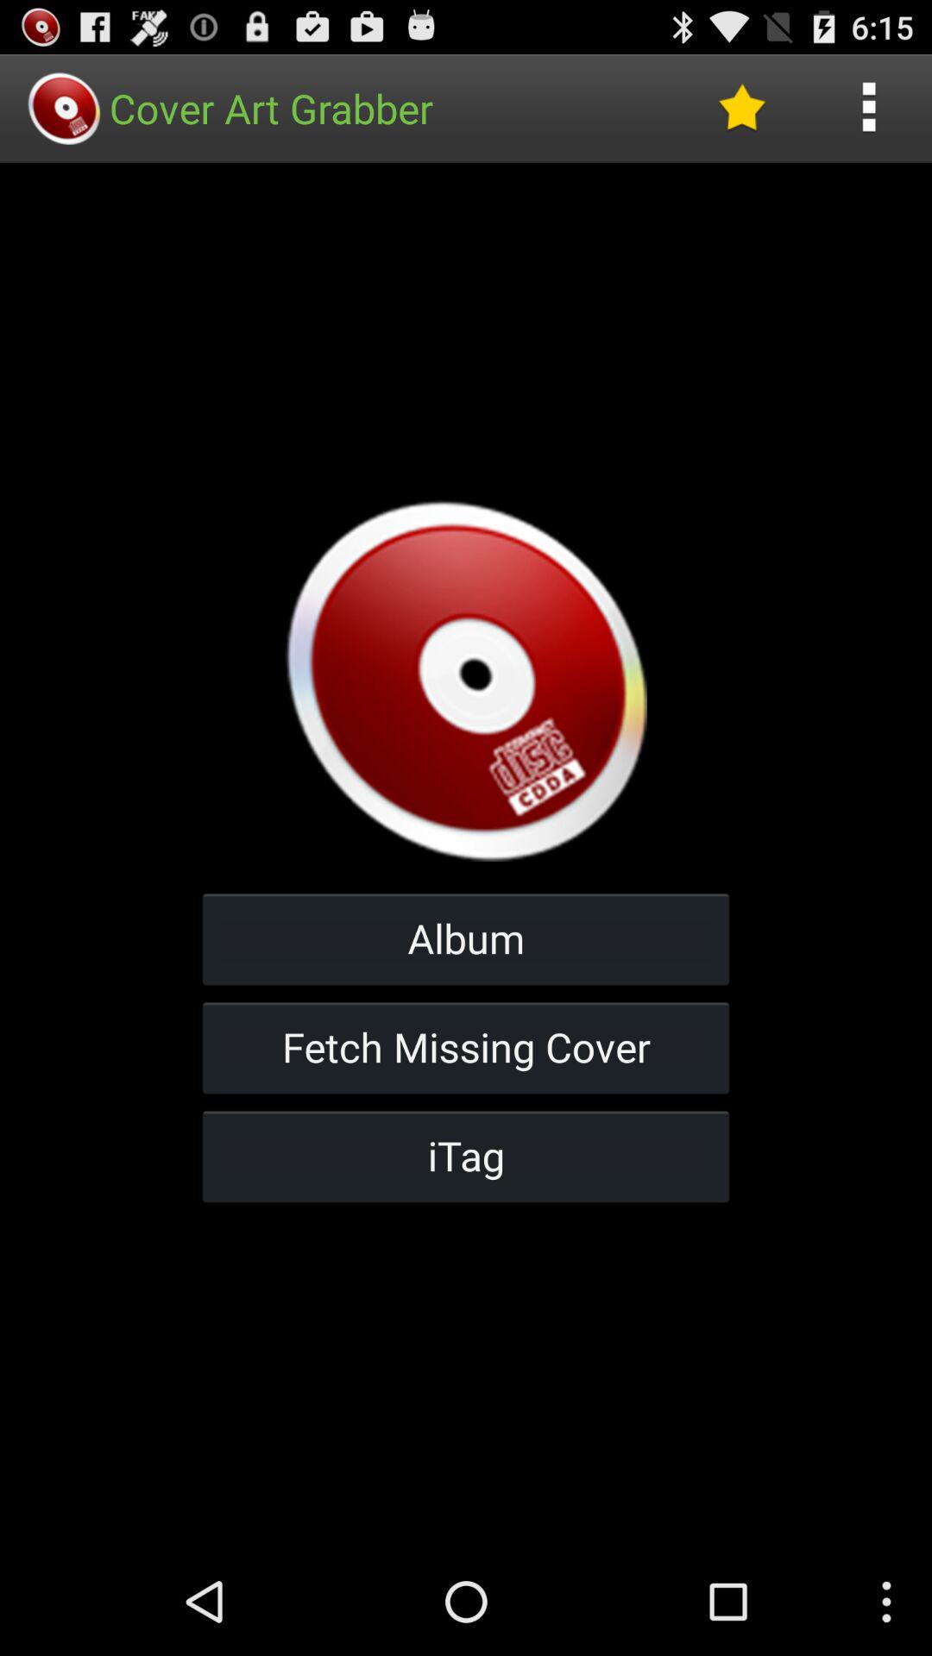 The image size is (932, 1656). Describe the element at coordinates (466, 1156) in the screenshot. I see `open the icon below fetch missing cover item` at that location.